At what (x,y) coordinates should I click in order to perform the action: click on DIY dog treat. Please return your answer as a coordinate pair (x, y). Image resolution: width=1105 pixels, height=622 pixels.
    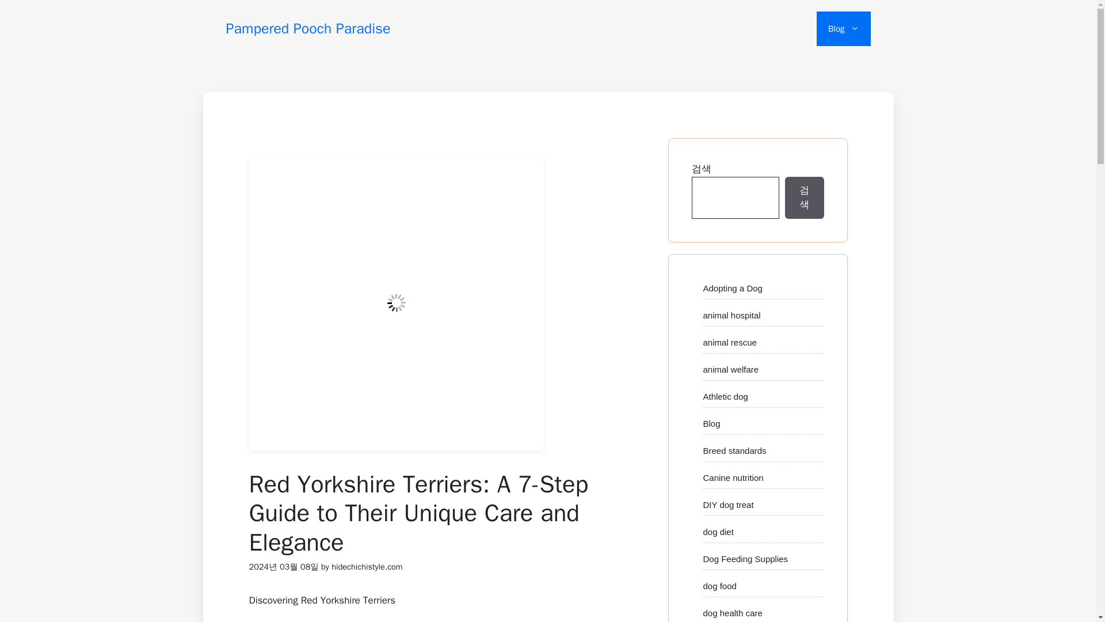
    Looking at the image, I should click on (728, 505).